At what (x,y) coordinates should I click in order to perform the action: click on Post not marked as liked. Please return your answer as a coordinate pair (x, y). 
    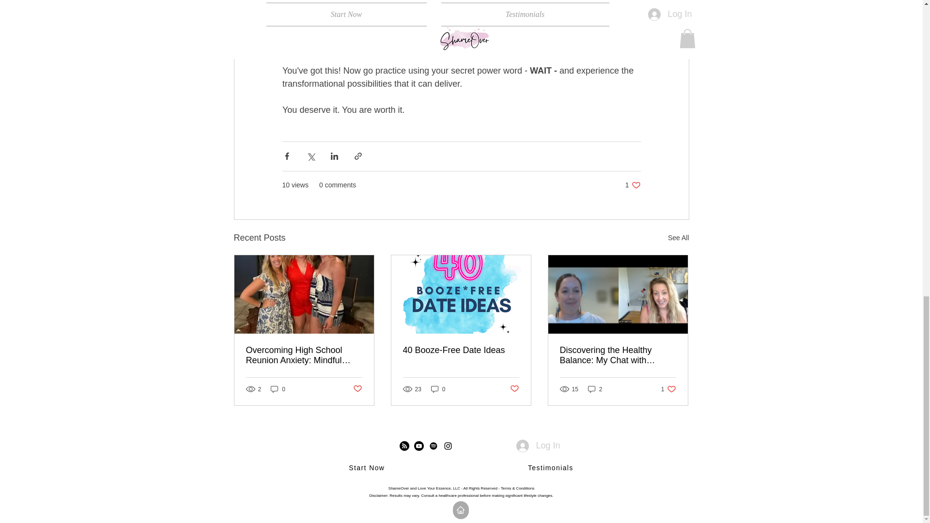
    Looking at the image, I should click on (678, 238).